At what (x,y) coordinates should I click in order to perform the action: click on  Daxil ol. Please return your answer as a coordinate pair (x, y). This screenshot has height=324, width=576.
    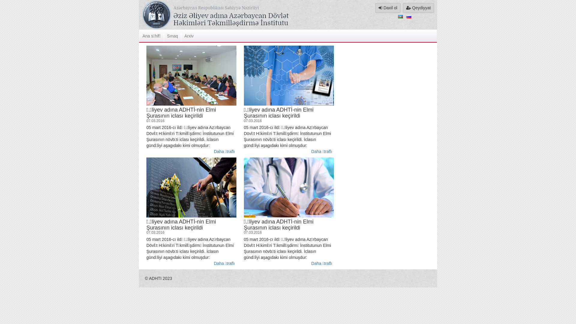
    Looking at the image, I should click on (388, 8).